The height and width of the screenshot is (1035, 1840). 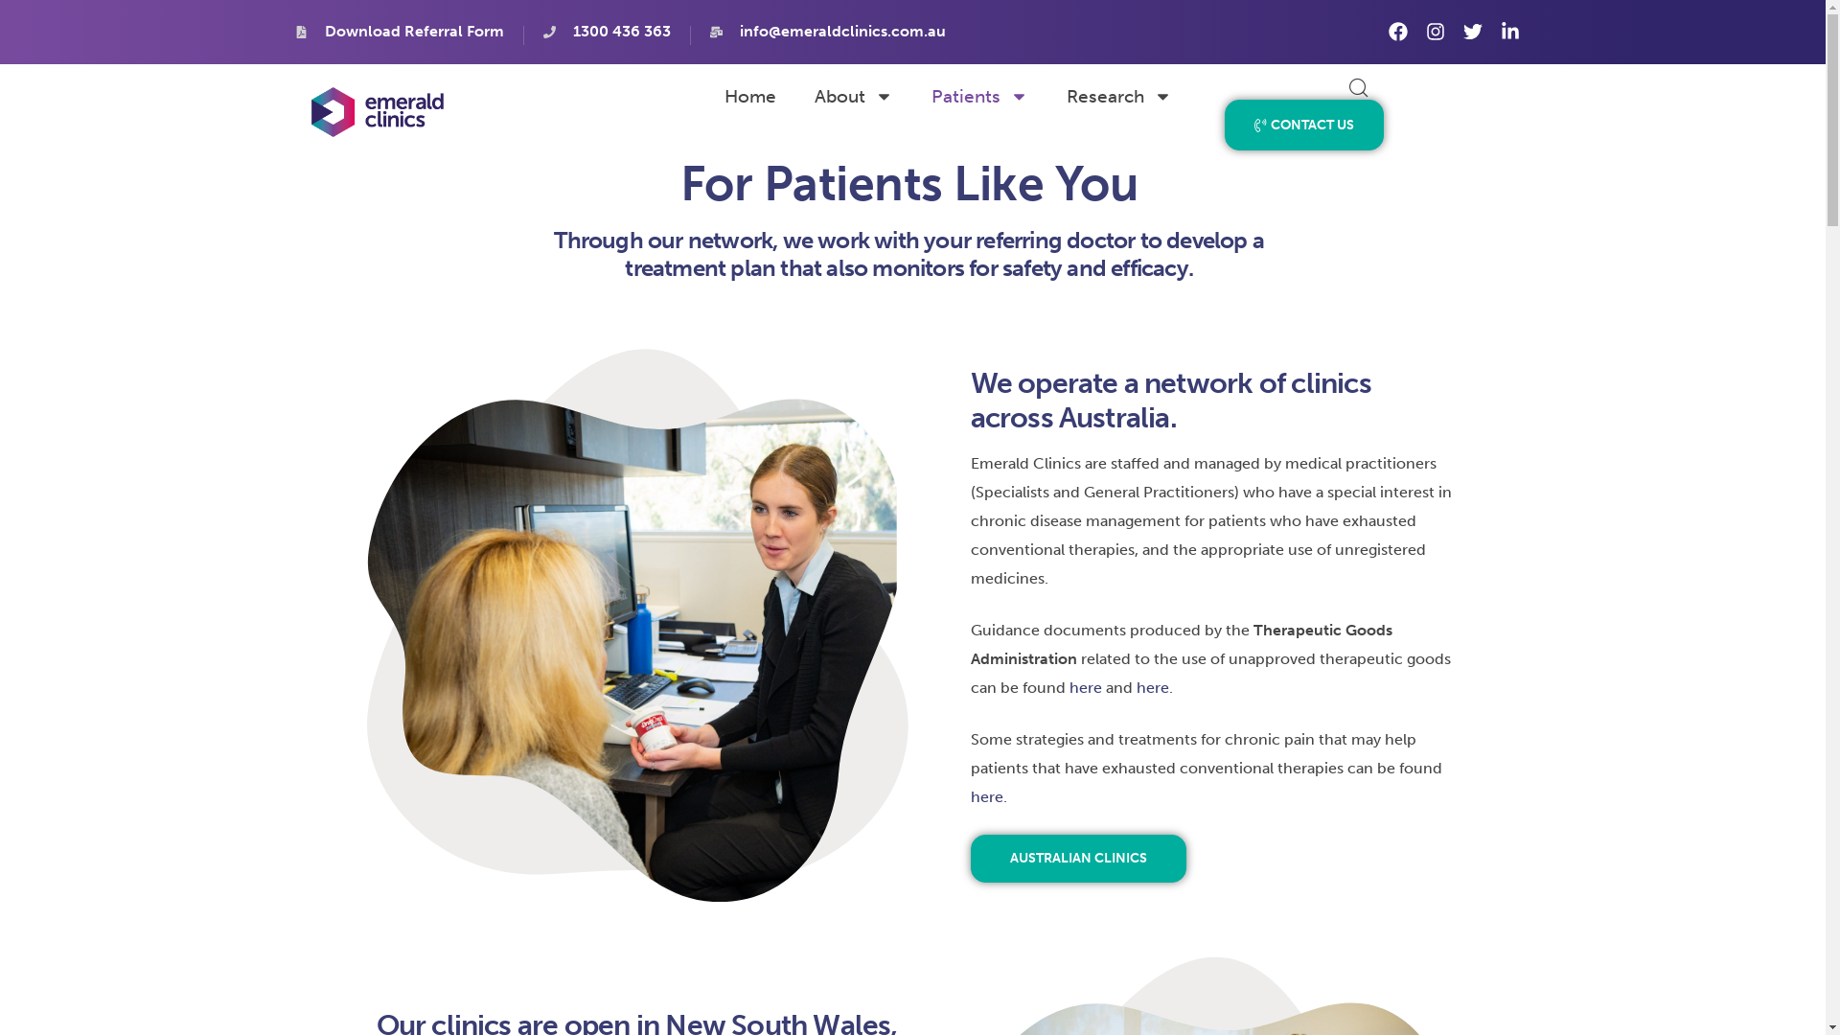 What do you see at coordinates (986, 797) in the screenshot?
I see `here` at bounding box center [986, 797].